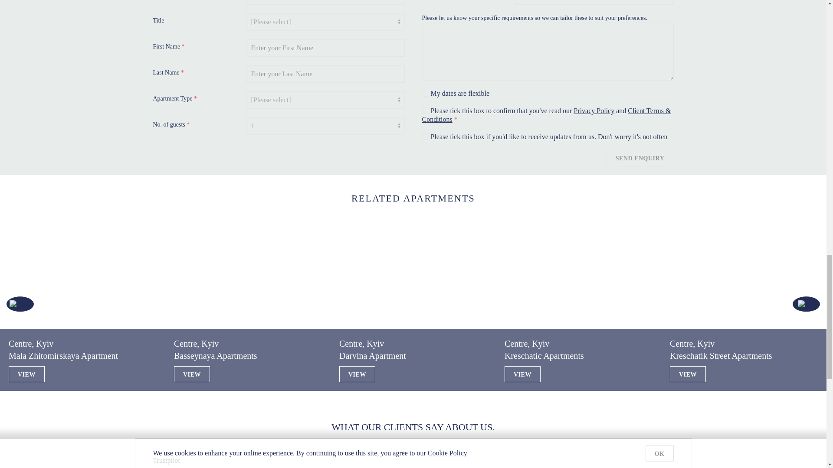 This screenshot has width=833, height=468. What do you see at coordinates (425, 136) in the screenshot?
I see `1` at bounding box center [425, 136].